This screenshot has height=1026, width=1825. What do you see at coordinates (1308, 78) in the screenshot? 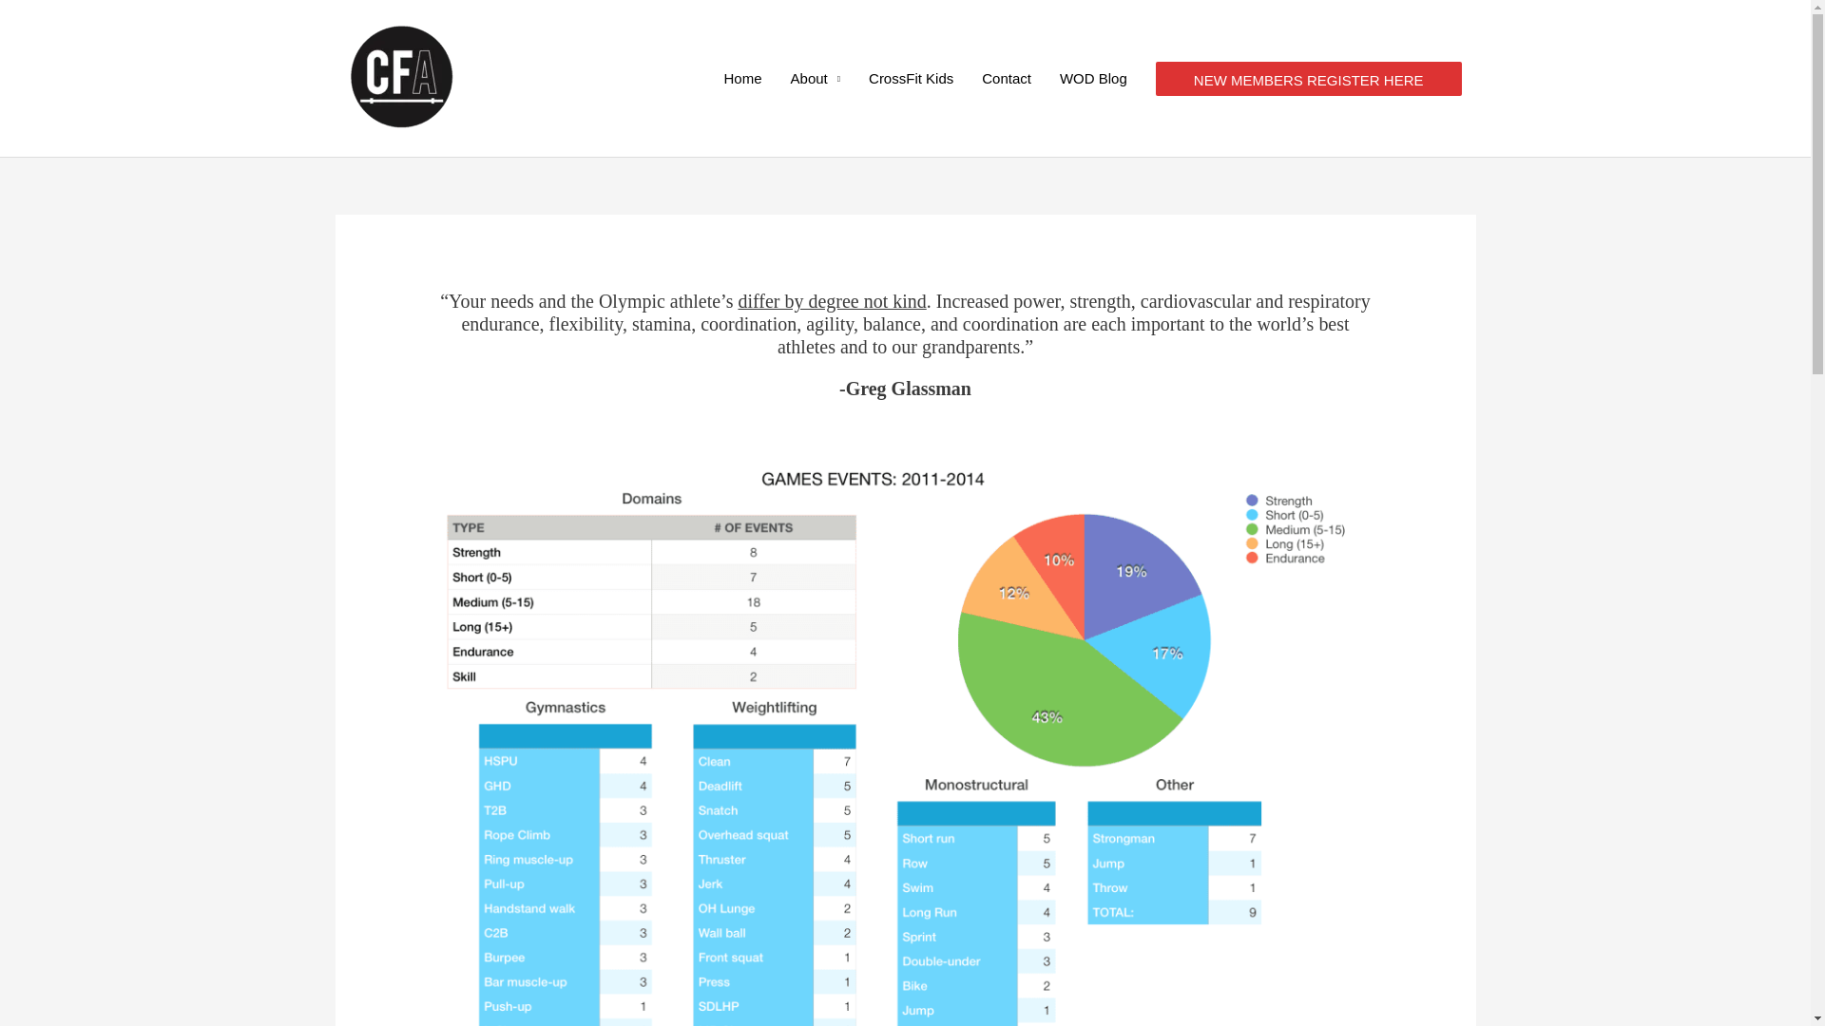
I see `NEW MEMBERS REGISTER HERE` at bounding box center [1308, 78].